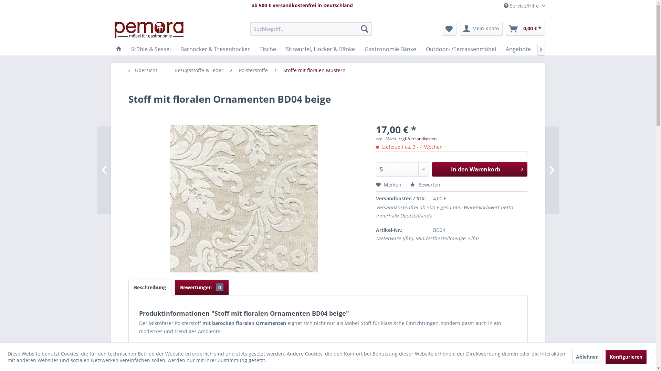  Describe the element at coordinates (215, 49) in the screenshot. I see `Barhocker & Tresenhocker` at that location.